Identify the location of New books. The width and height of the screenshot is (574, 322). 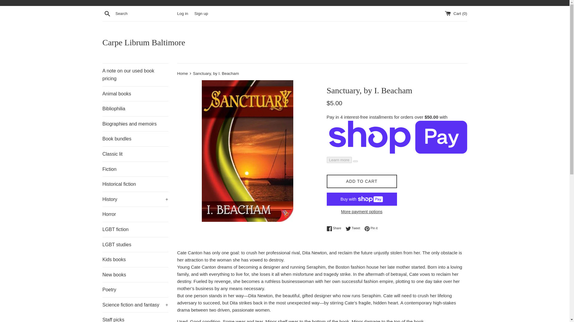
(135, 275).